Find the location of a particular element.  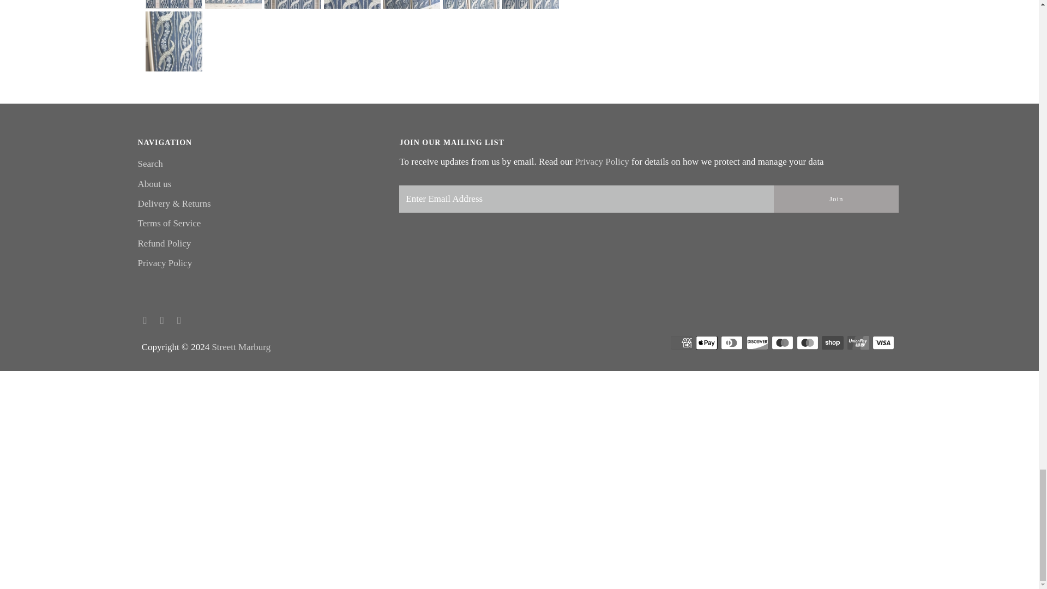

Apple Pay is located at coordinates (707, 342).